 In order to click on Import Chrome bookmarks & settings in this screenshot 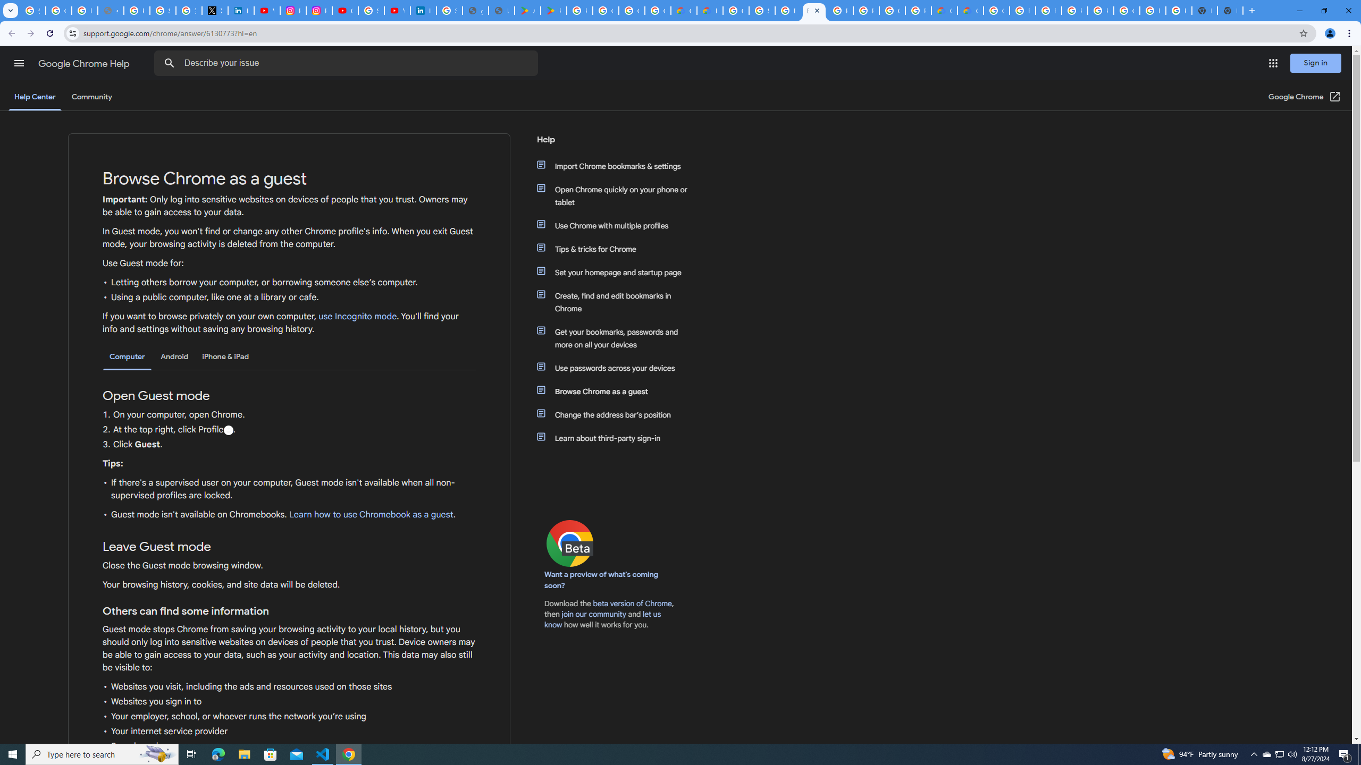, I will do `click(618, 166)`.